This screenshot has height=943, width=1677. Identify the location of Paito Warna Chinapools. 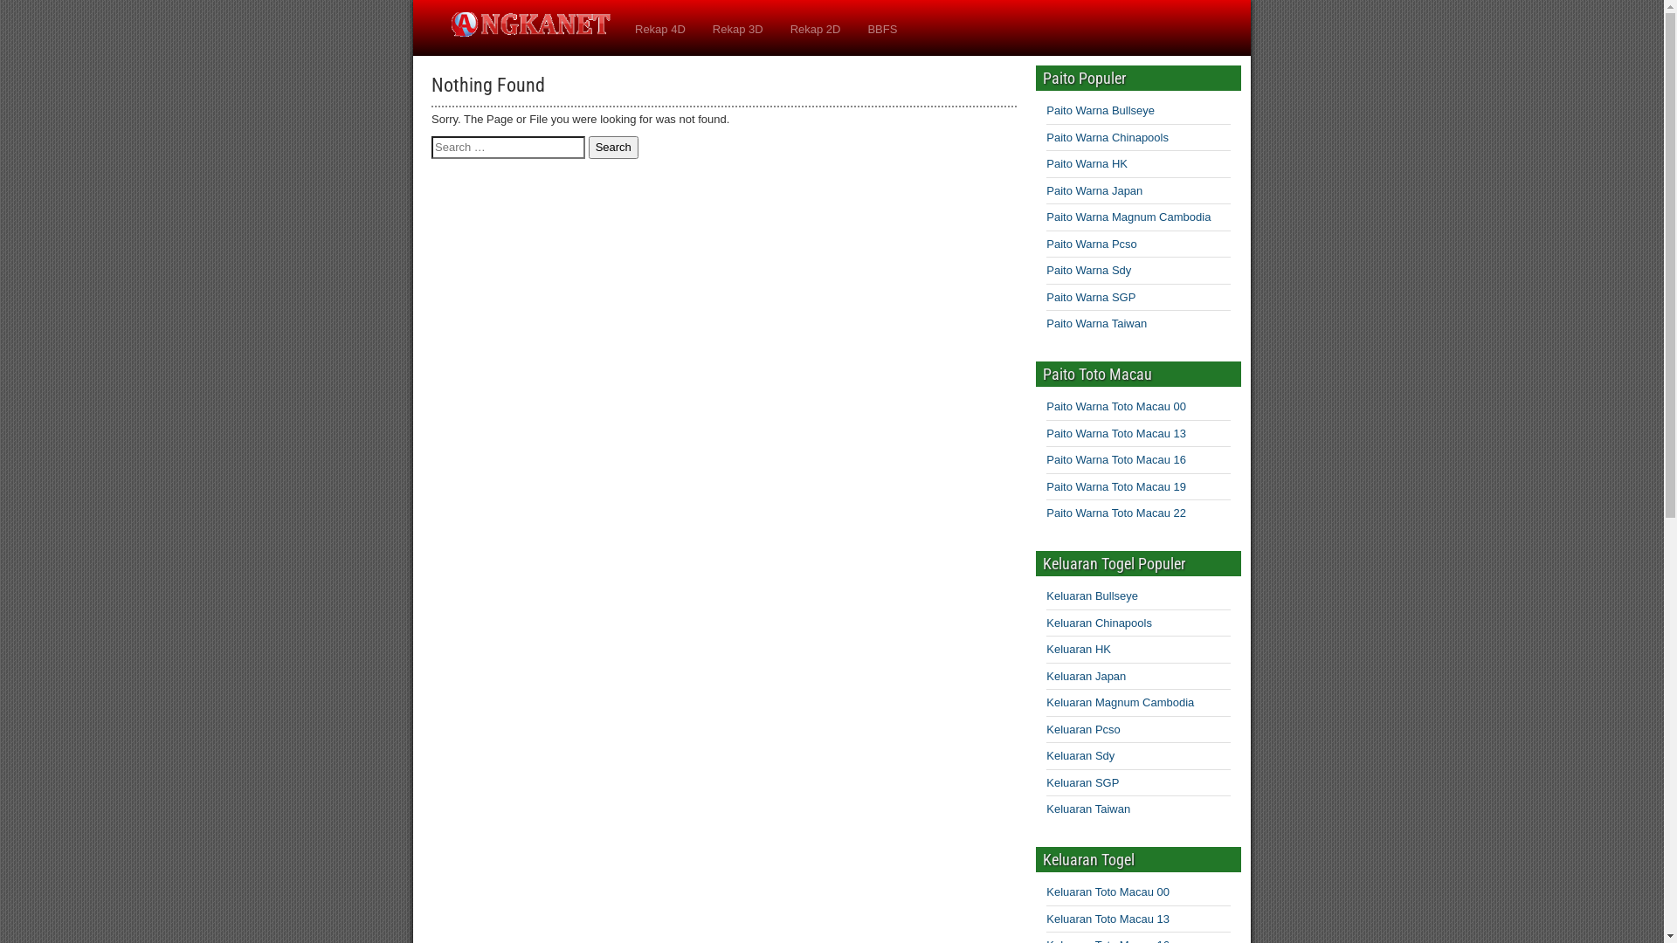
(1108, 138).